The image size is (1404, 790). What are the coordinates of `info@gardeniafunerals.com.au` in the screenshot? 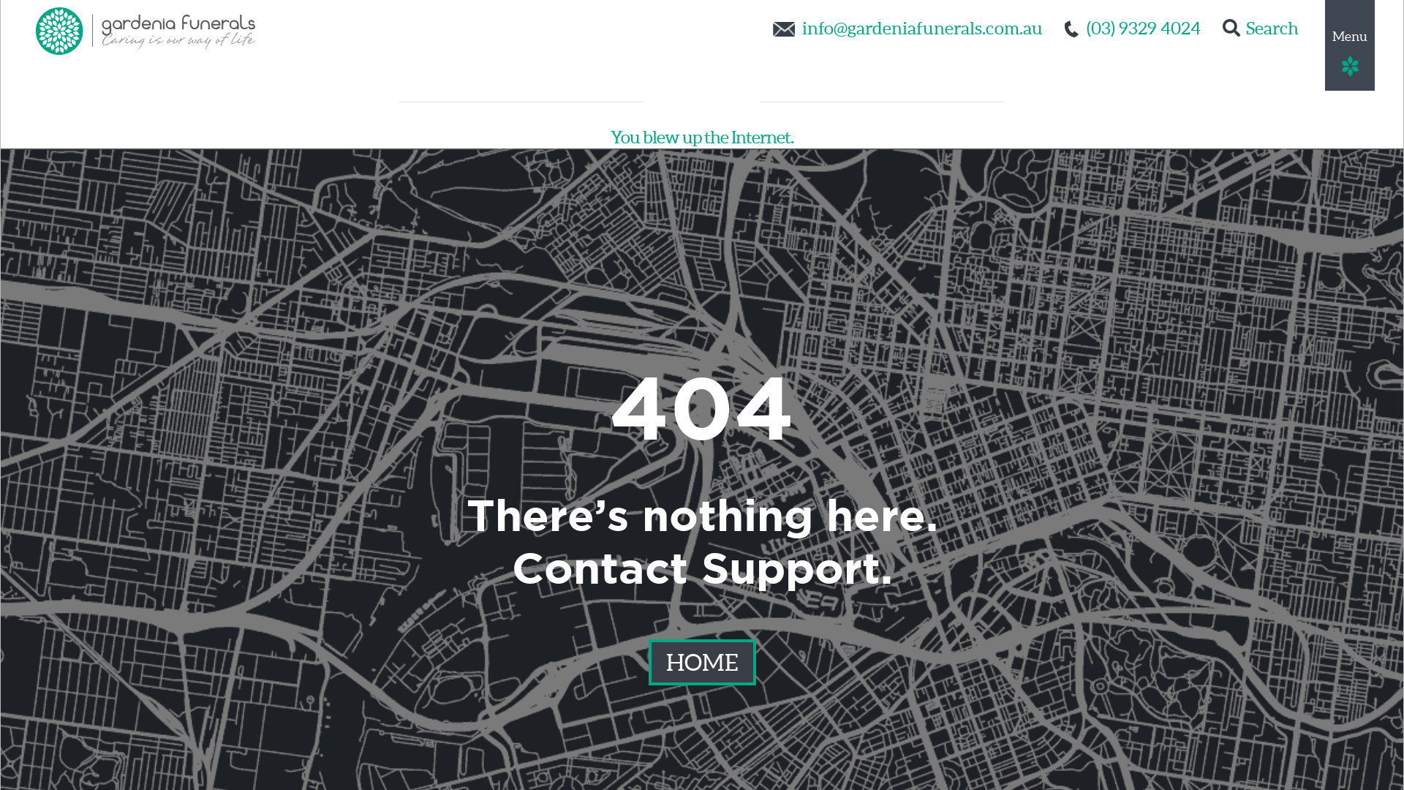 It's located at (923, 28).